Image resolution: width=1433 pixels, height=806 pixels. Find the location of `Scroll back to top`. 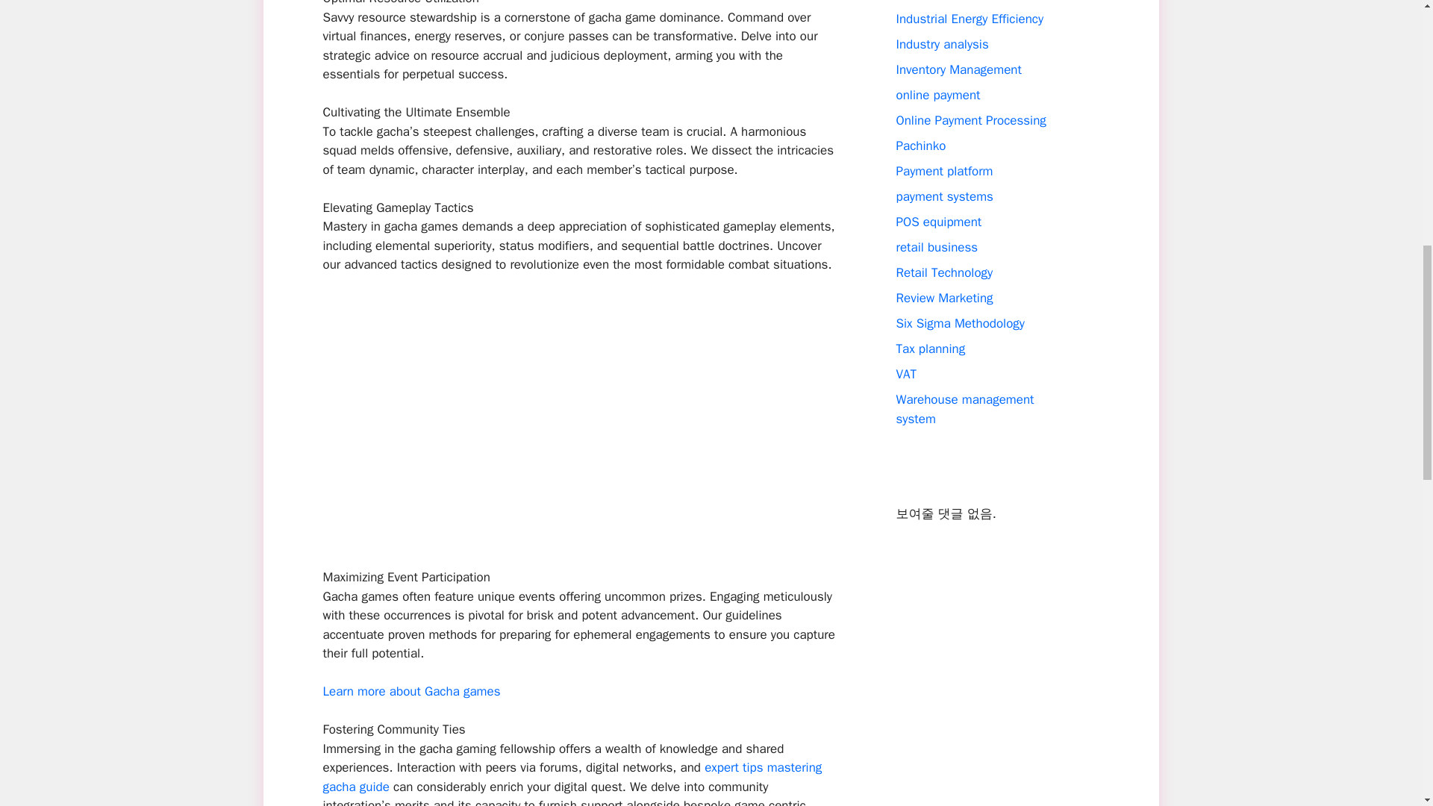

Scroll back to top is located at coordinates (1384, 708).